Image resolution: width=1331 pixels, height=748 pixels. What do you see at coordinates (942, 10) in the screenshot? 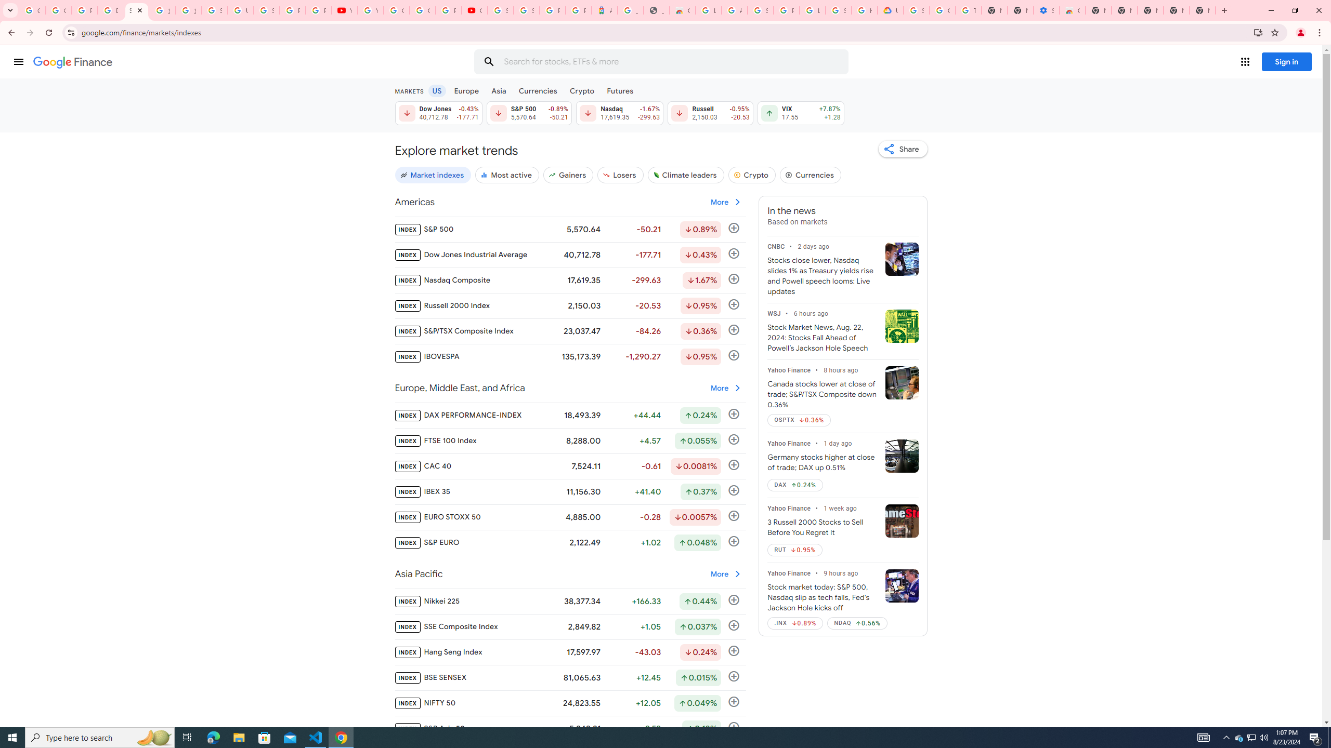
I see `Google Account Help` at bounding box center [942, 10].